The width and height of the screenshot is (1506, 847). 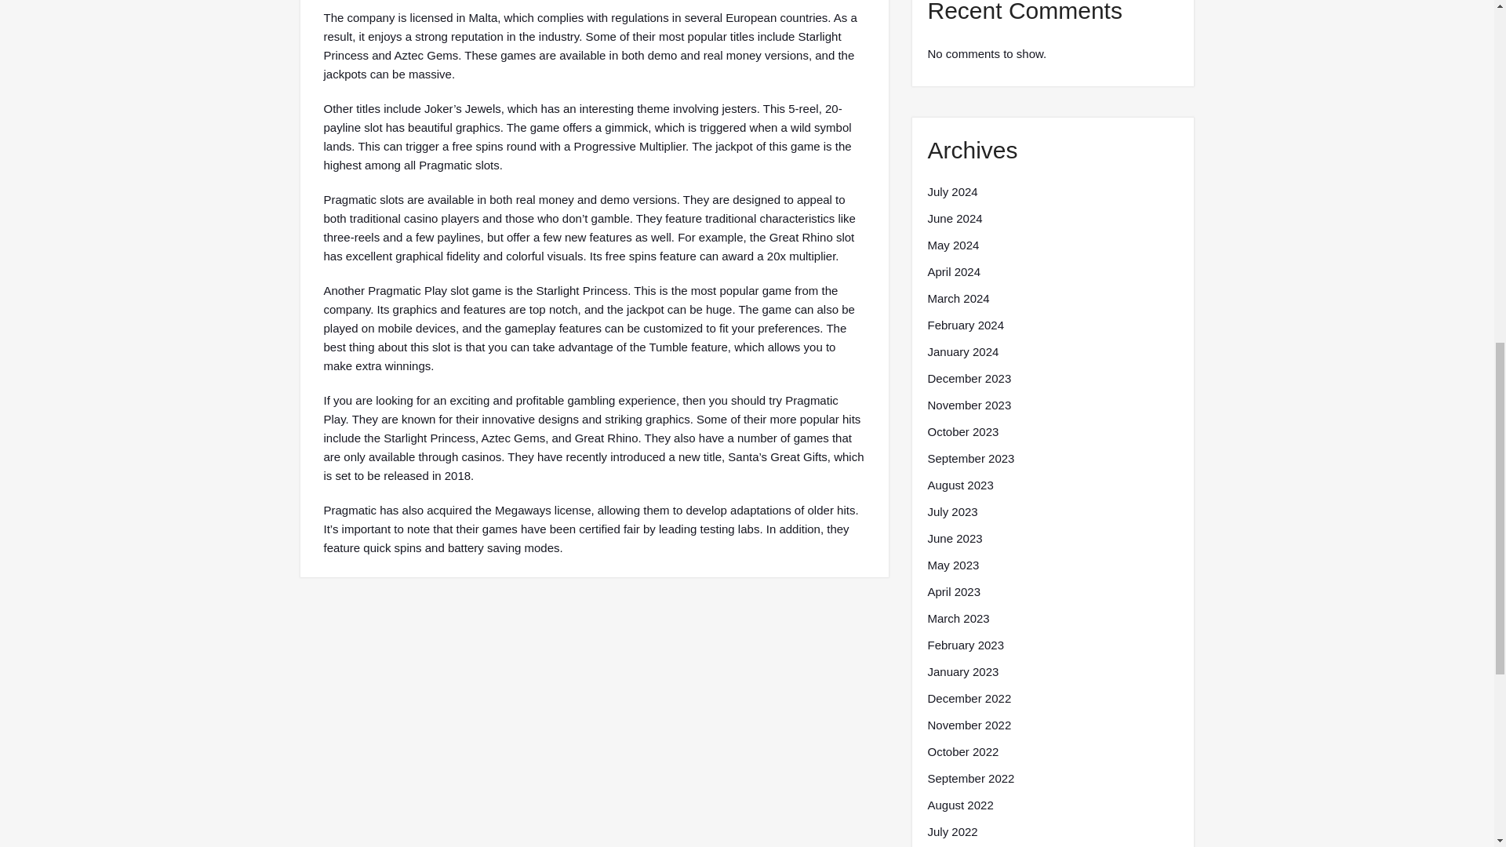 I want to click on January 2024, so click(x=962, y=352).